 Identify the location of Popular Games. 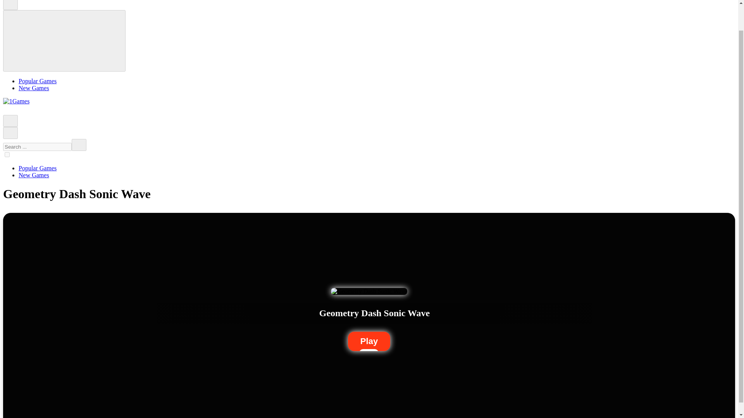
(37, 168).